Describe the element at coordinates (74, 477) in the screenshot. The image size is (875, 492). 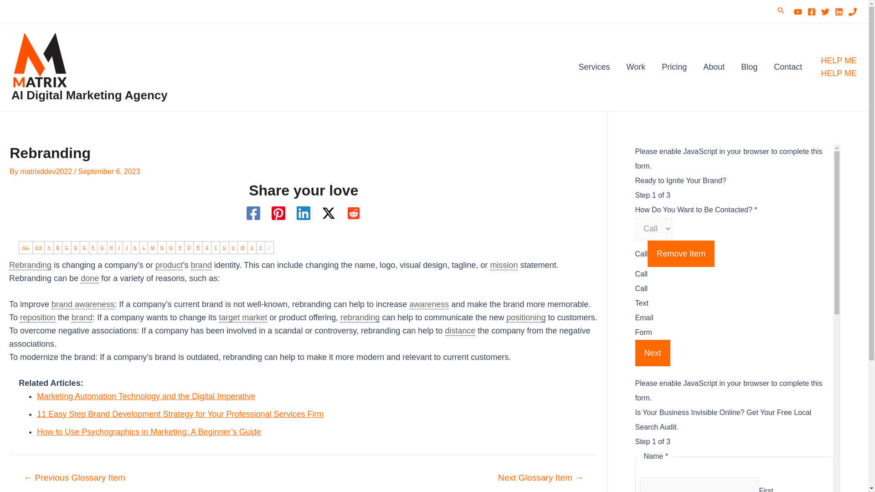
I see `Realization Gap` at that location.